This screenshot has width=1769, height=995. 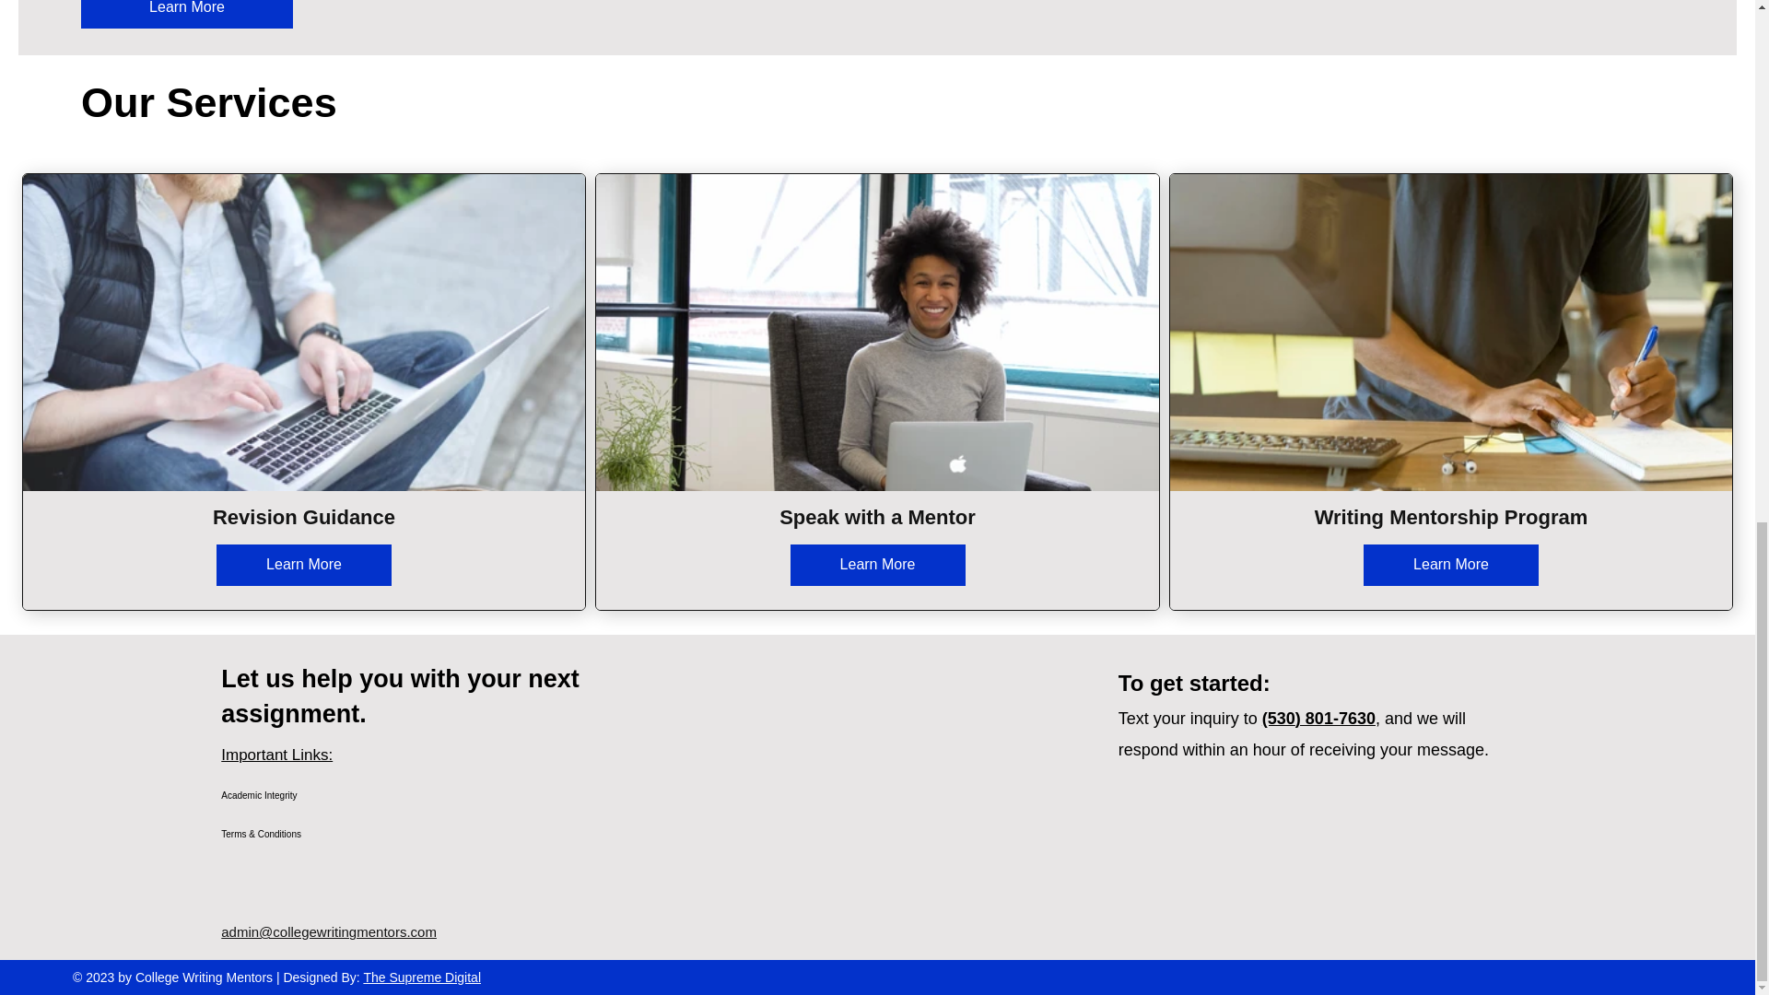 What do you see at coordinates (1451, 565) in the screenshot?
I see `Learn More` at bounding box center [1451, 565].